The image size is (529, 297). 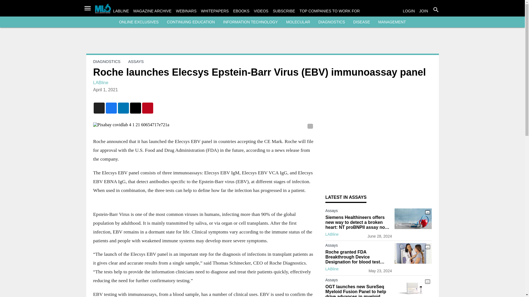 I want to click on VIDEOS, so click(x=261, y=11).